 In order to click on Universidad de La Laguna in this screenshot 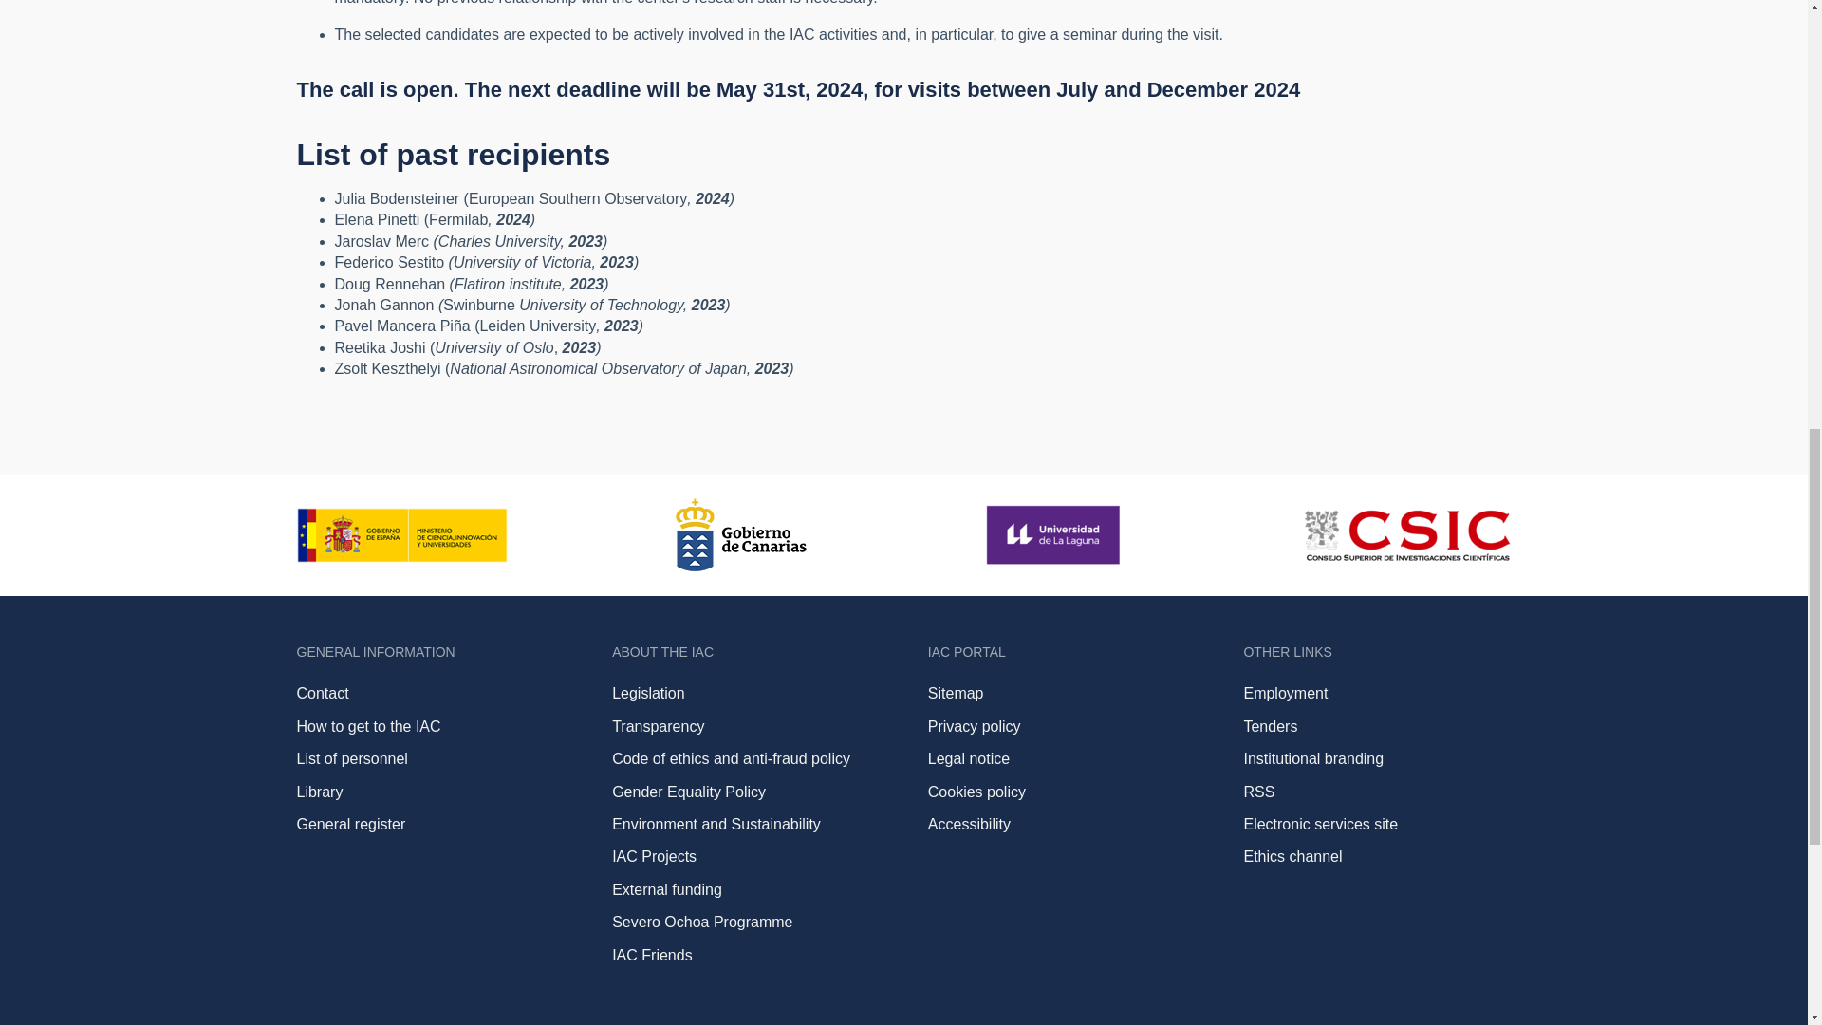, I will do `click(1055, 534)`.